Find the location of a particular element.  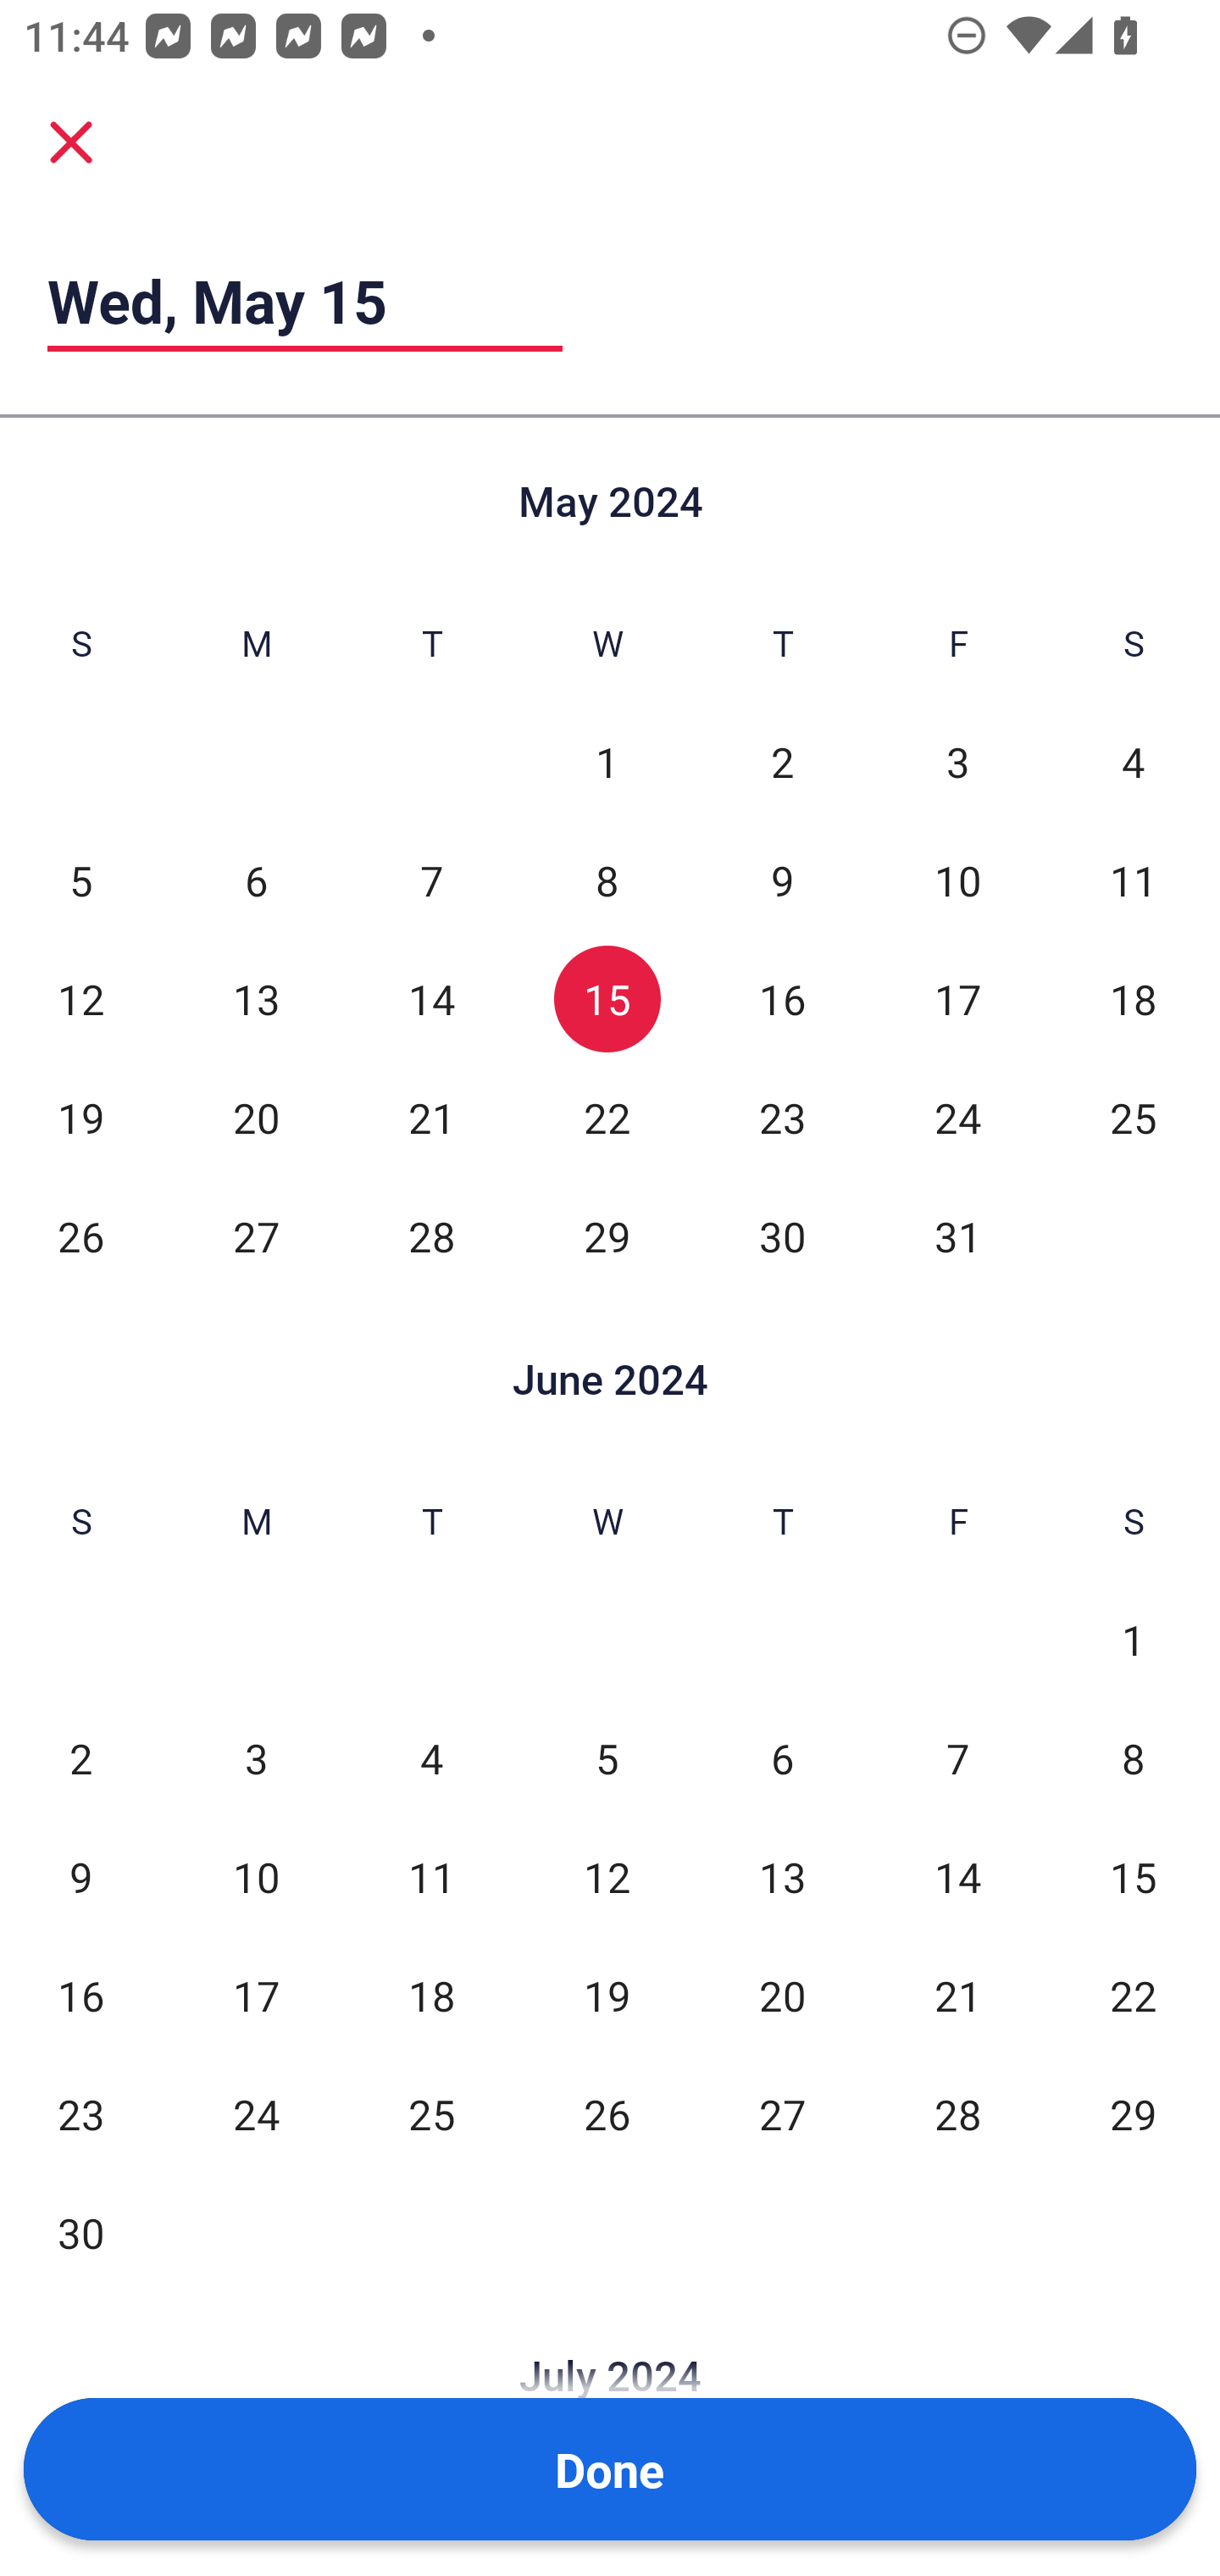

16 Sun, Jun 16, Not Selected is located at coordinates (80, 1996).